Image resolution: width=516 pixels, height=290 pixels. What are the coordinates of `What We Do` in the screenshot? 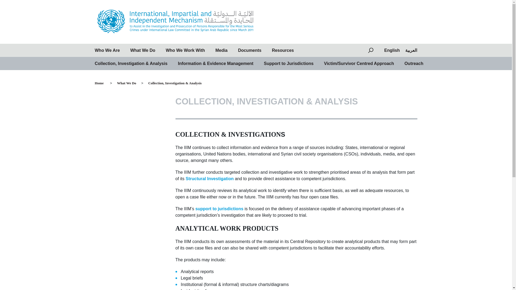 It's located at (127, 83).